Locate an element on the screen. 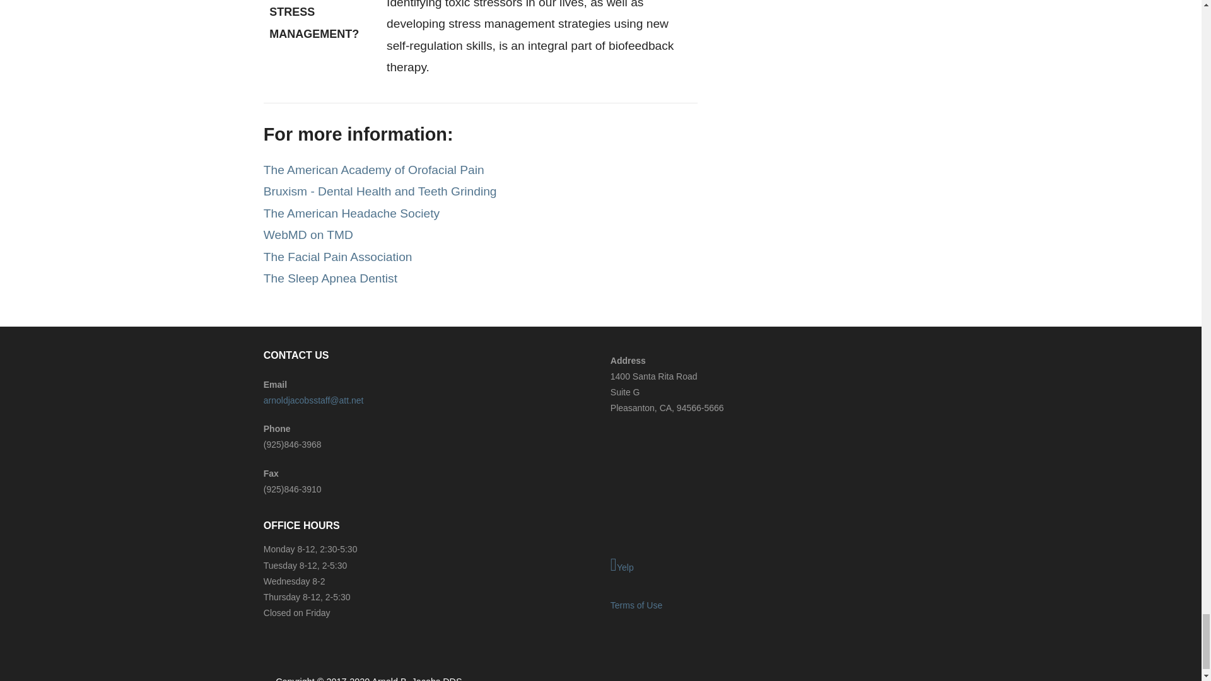 The image size is (1211, 681). The Facial Pain Association is located at coordinates (338, 257).